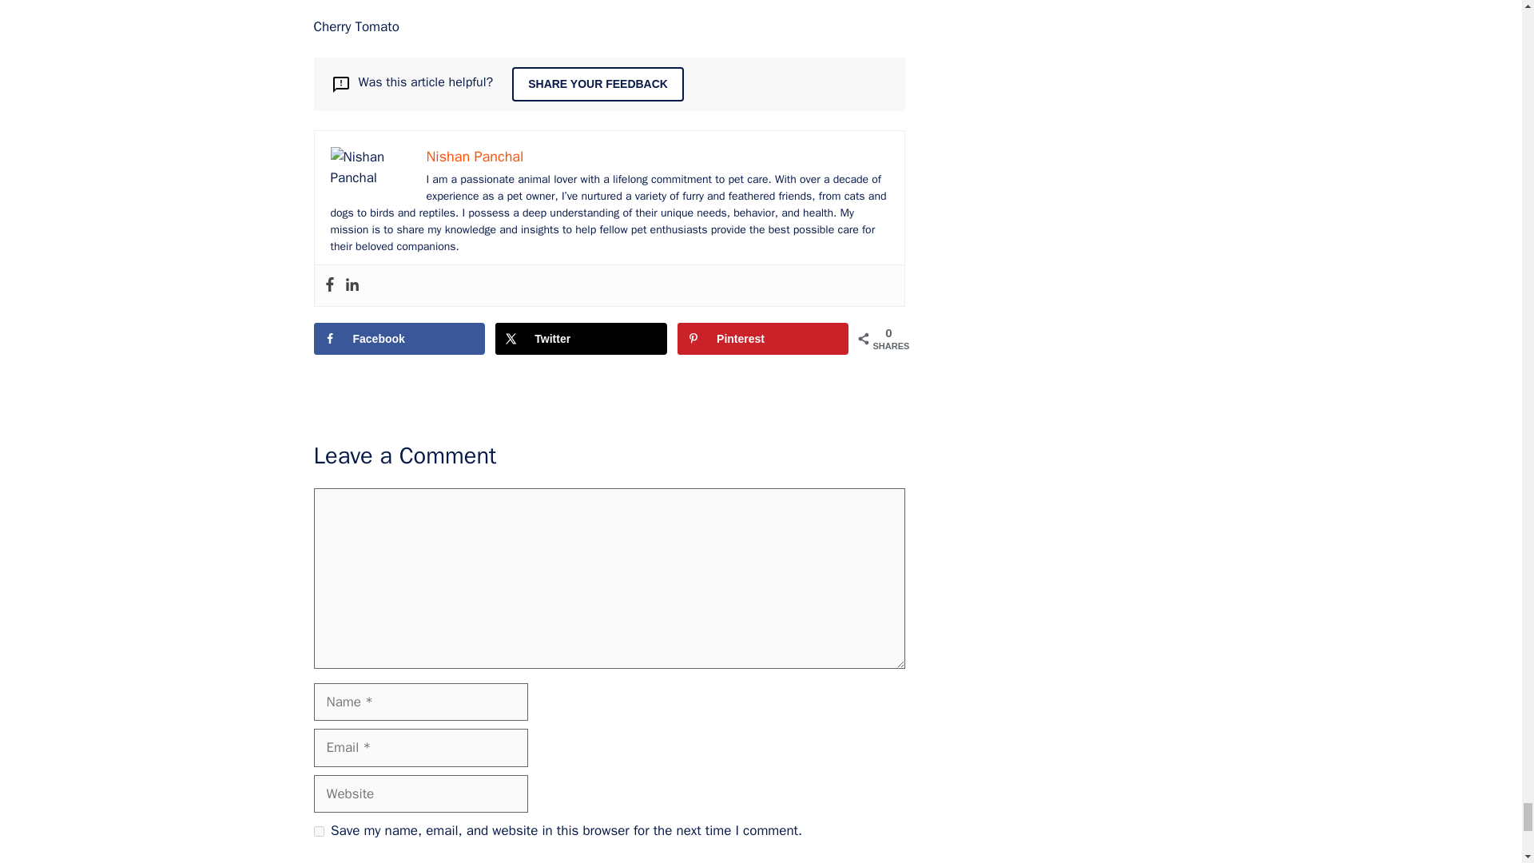 This screenshot has height=863, width=1534. I want to click on SHARE YOUR FEEDBACK, so click(598, 85).